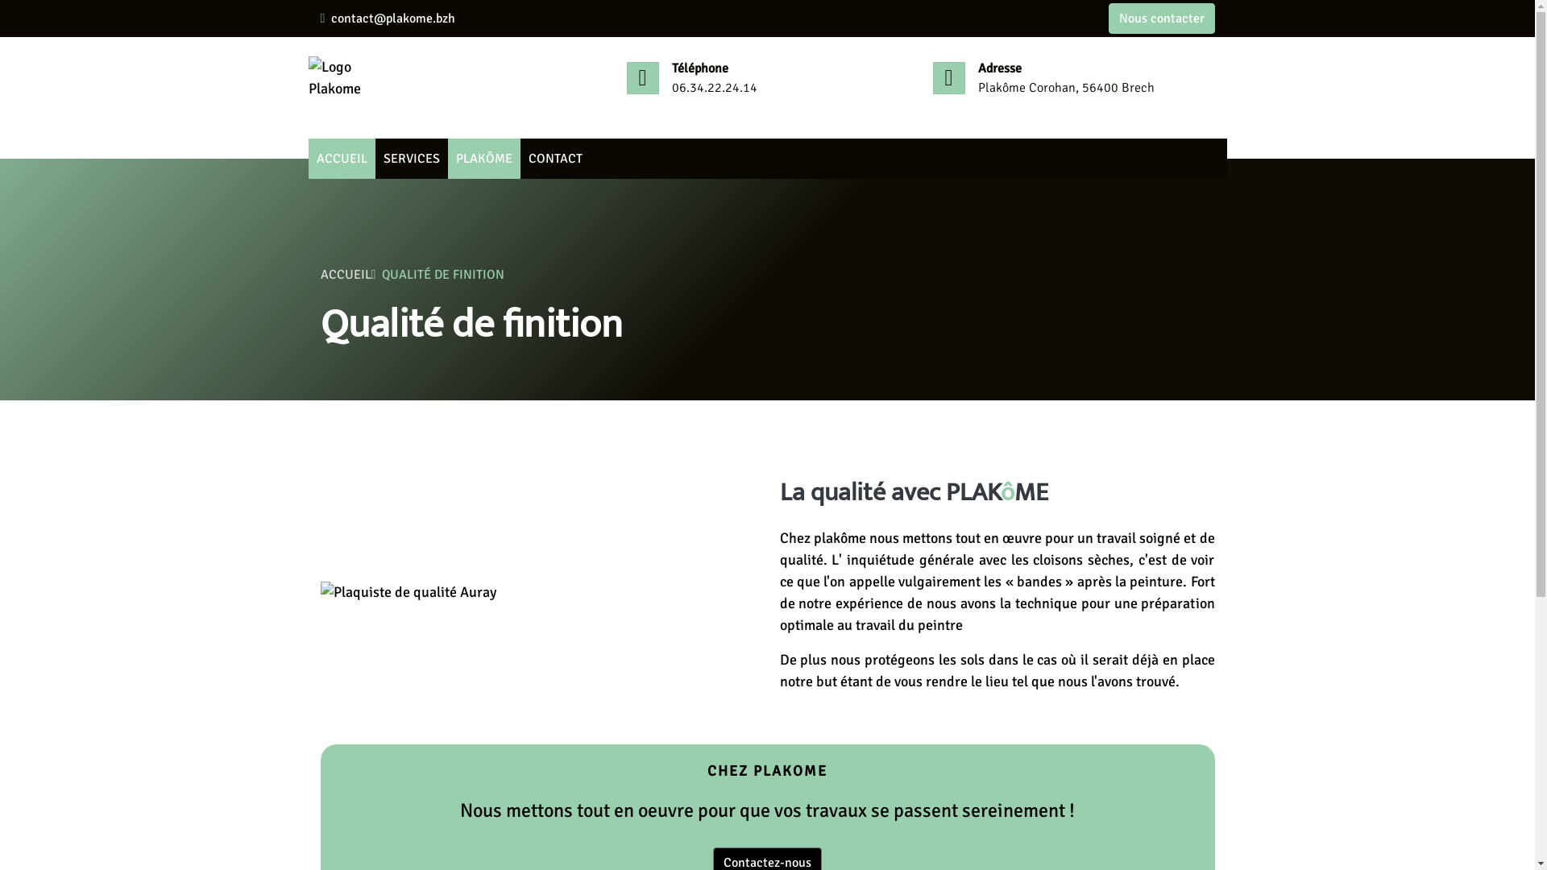 The width and height of the screenshot is (1547, 870). Describe the element at coordinates (348, 275) in the screenshot. I see `ACCUEIL` at that location.